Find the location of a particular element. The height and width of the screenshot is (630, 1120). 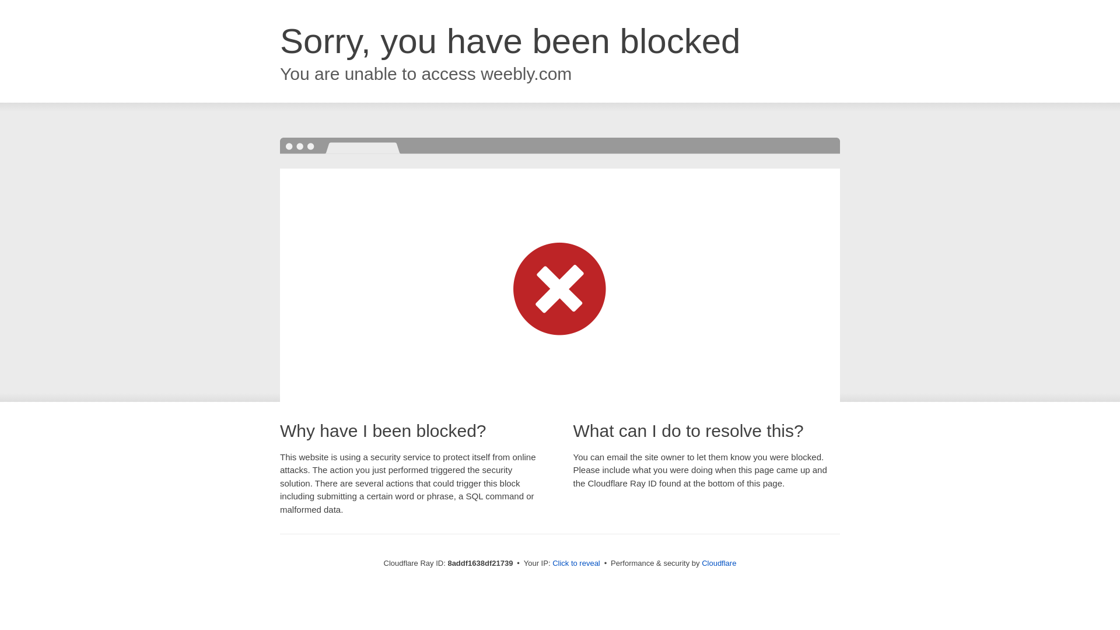

Click to reveal is located at coordinates (576, 563).